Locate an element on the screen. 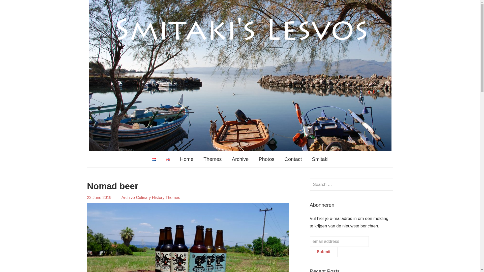 The height and width of the screenshot is (272, 484). Photos is located at coordinates (266, 159).